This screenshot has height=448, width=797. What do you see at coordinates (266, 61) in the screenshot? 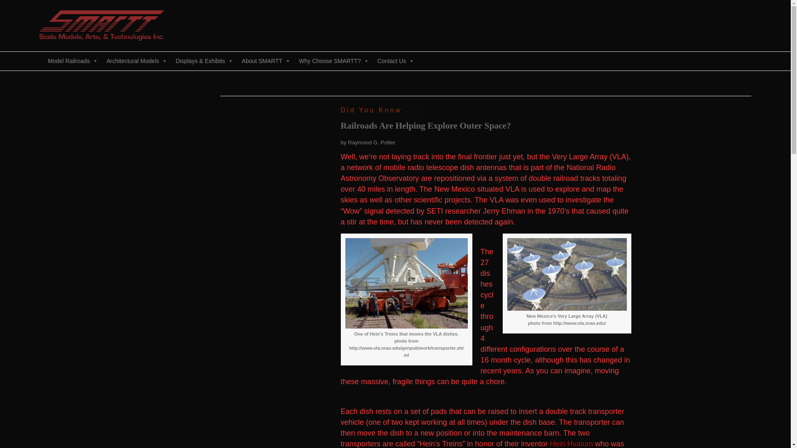
I see `About SMARTT` at bounding box center [266, 61].